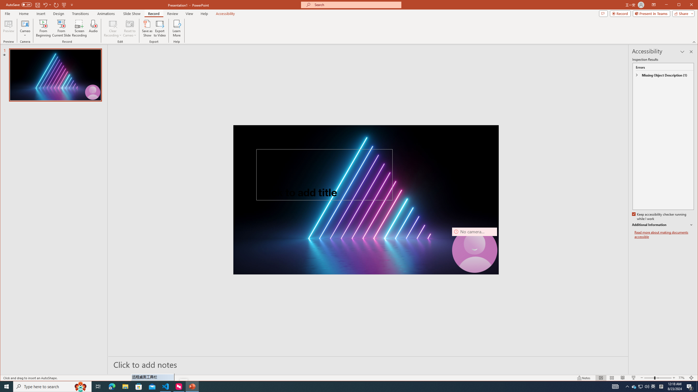 Image resolution: width=698 pixels, height=392 pixels. I want to click on Task View, so click(98, 387).